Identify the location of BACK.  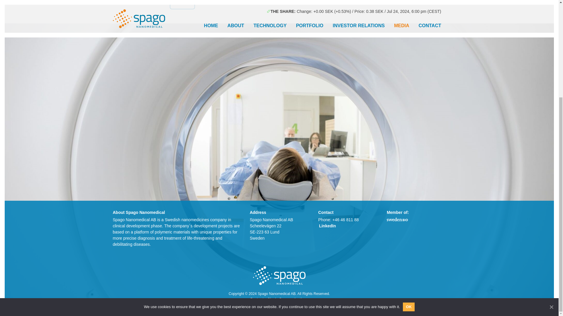
(182, 5).